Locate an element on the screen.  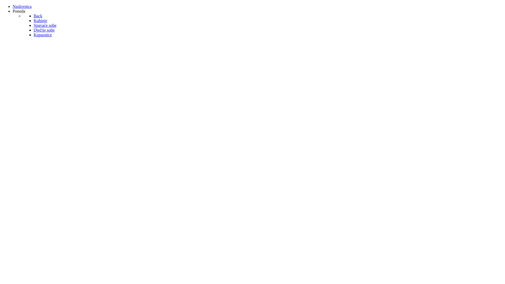
Kupaonice is located at coordinates (43, 35).